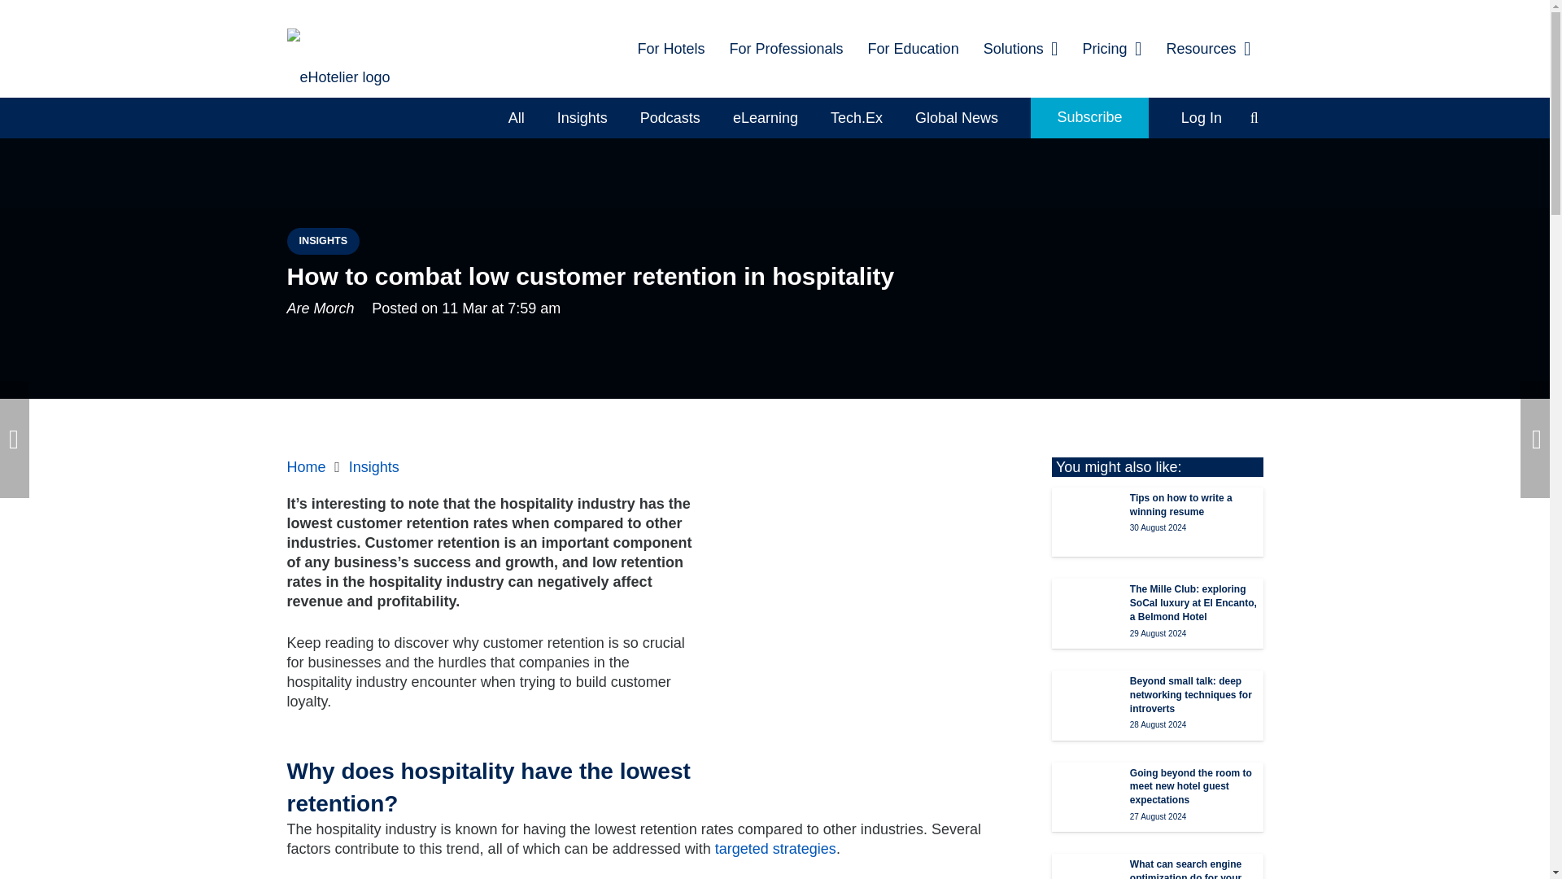 The image size is (1562, 879). I want to click on Tech.Ex, so click(856, 117).